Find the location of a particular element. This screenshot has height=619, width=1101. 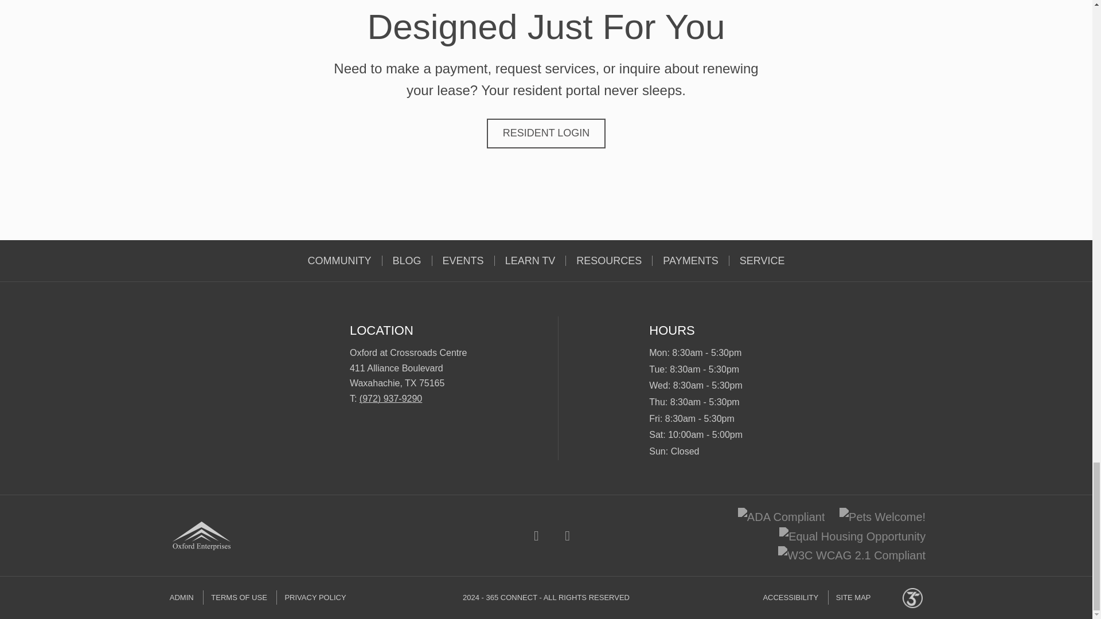

RESIDENT LOGIN is located at coordinates (546, 134).